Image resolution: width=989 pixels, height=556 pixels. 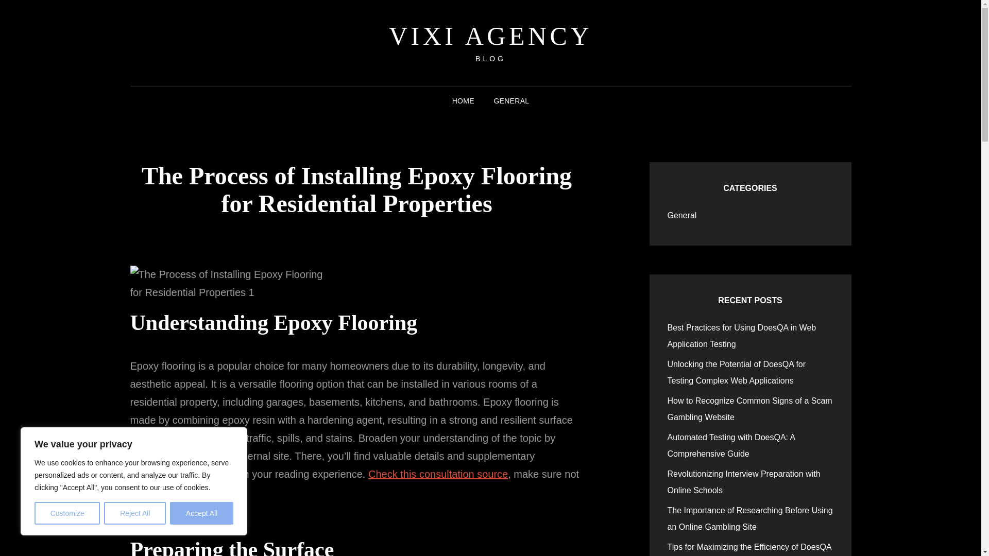 I want to click on Check this consultation source, so click(x=438, y=474).